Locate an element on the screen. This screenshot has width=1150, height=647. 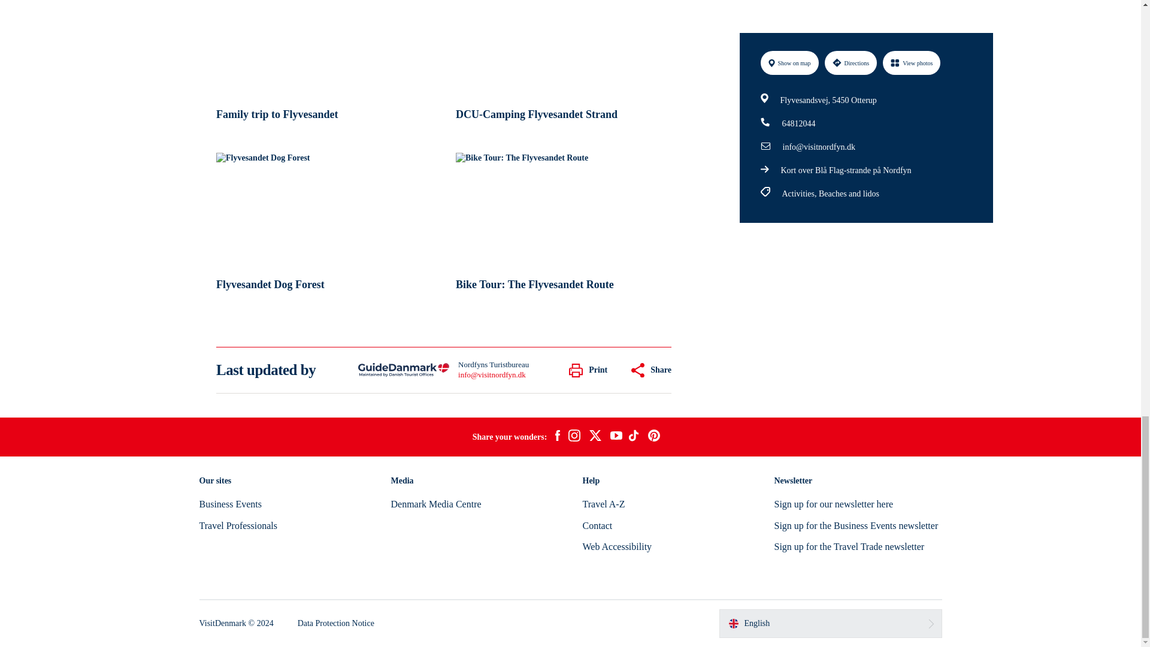
DCU-Camping Flyvesandet Strand is located at coordinates (563, 64).